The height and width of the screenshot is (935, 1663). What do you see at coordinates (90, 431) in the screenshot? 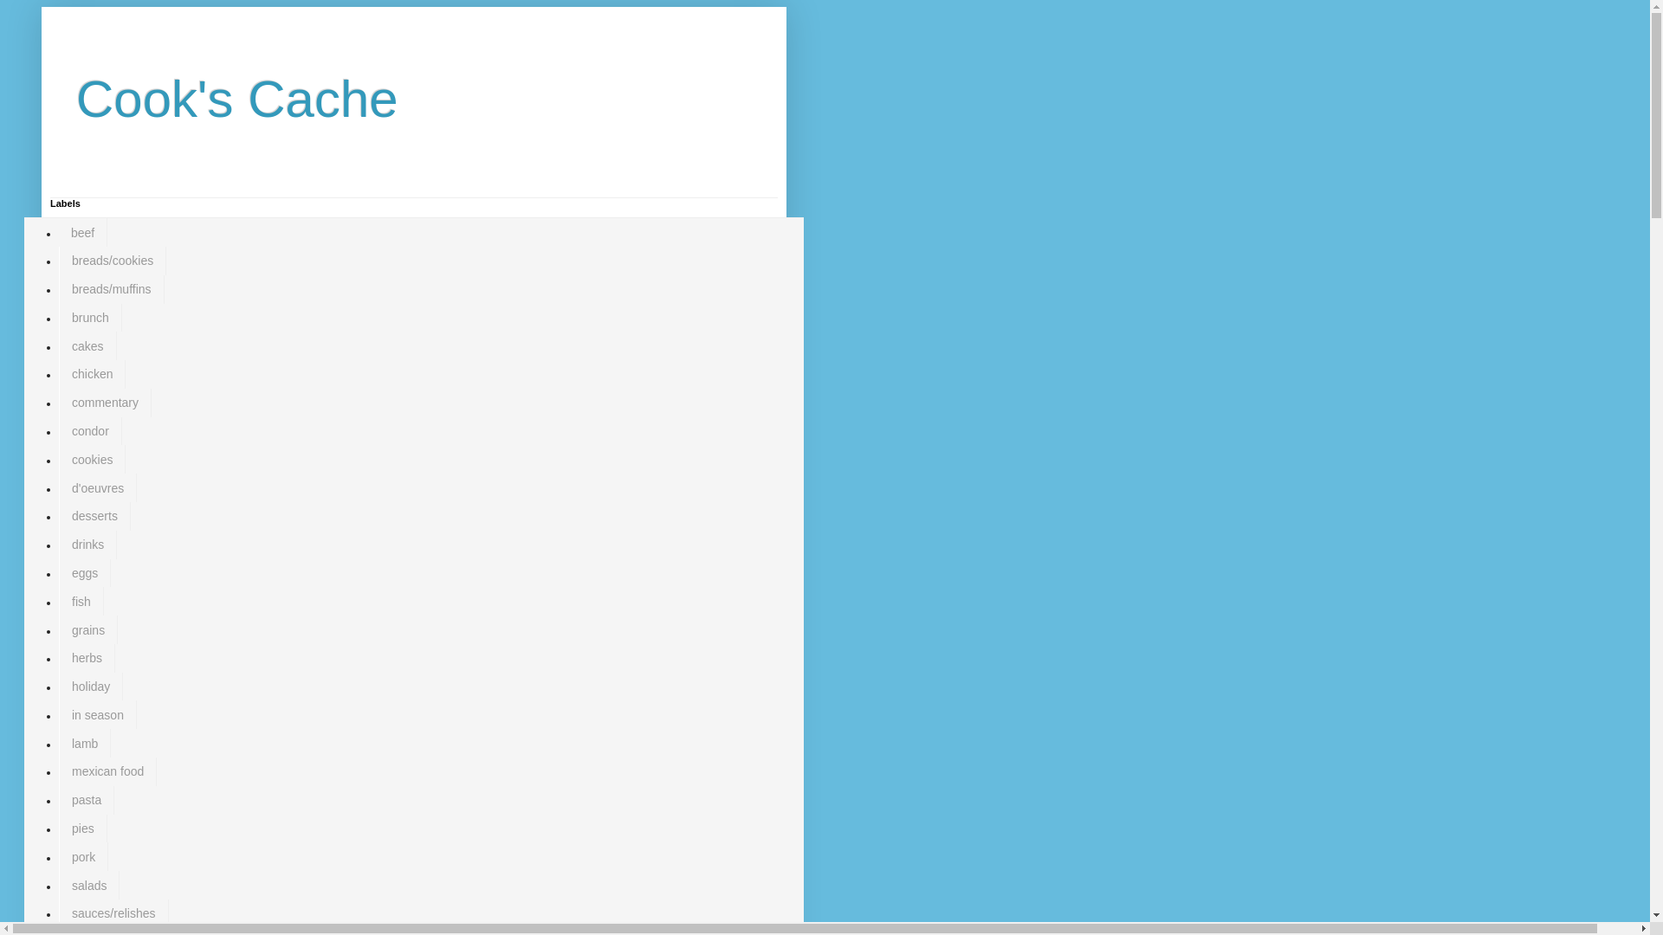
I see `condor` at bounding box center [90, 431].